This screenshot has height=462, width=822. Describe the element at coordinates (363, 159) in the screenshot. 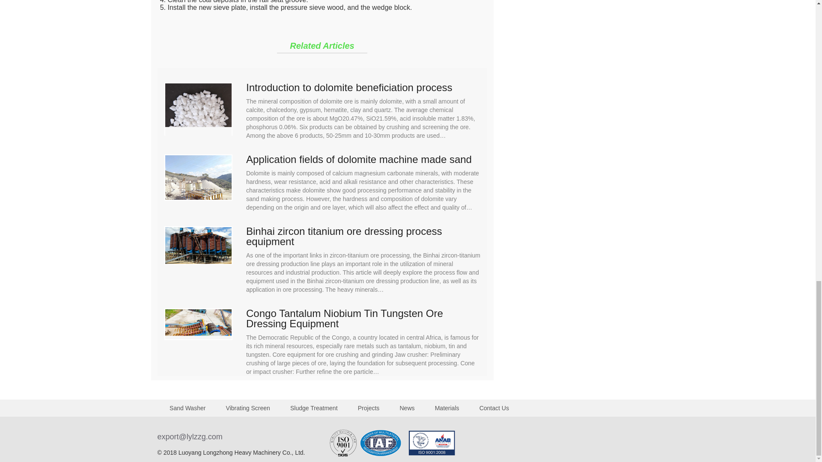

I see `Application fields of dolomite machine made sand` at that location.